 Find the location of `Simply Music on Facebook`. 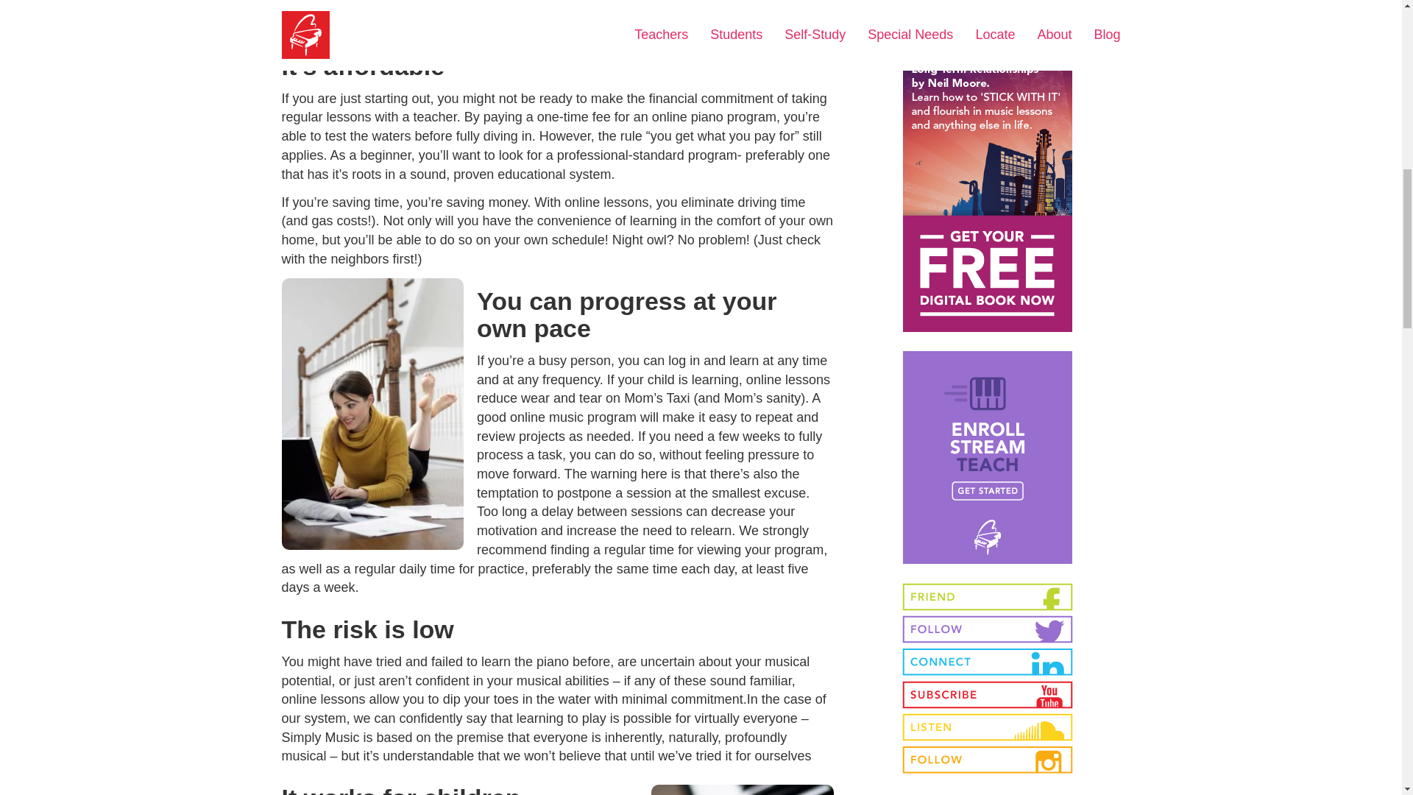

Simply Music on Facebook is located at coordinates (988, 596).